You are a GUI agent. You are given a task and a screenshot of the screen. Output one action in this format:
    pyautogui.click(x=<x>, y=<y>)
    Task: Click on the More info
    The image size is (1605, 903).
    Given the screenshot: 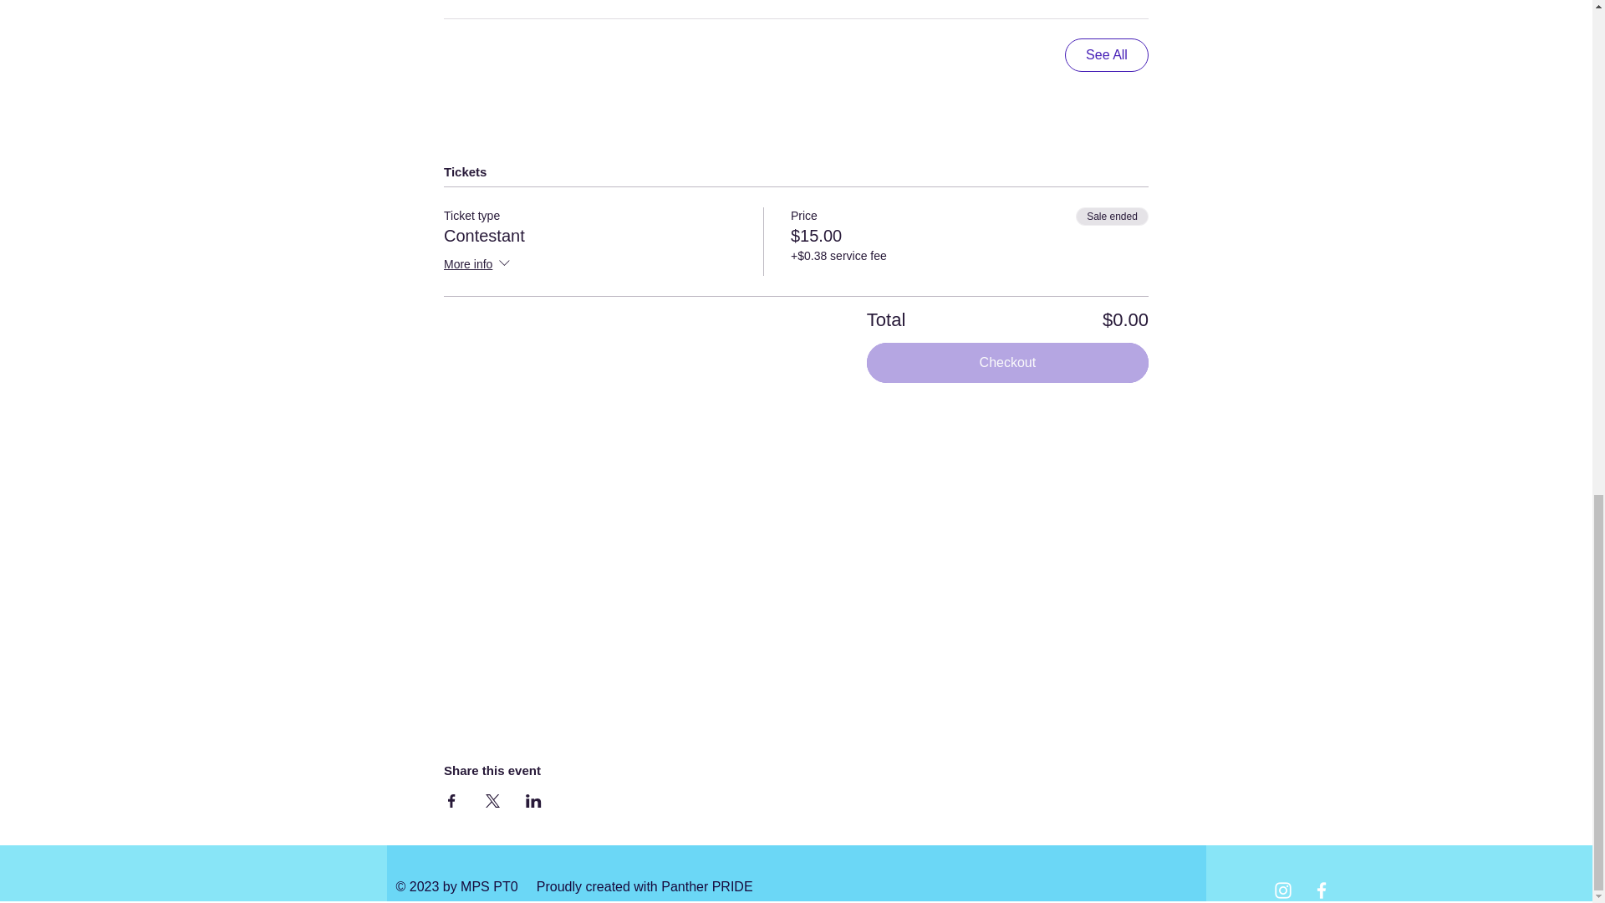 What is the action you would take?
    pyautogui.click(x=478, y=264)
    